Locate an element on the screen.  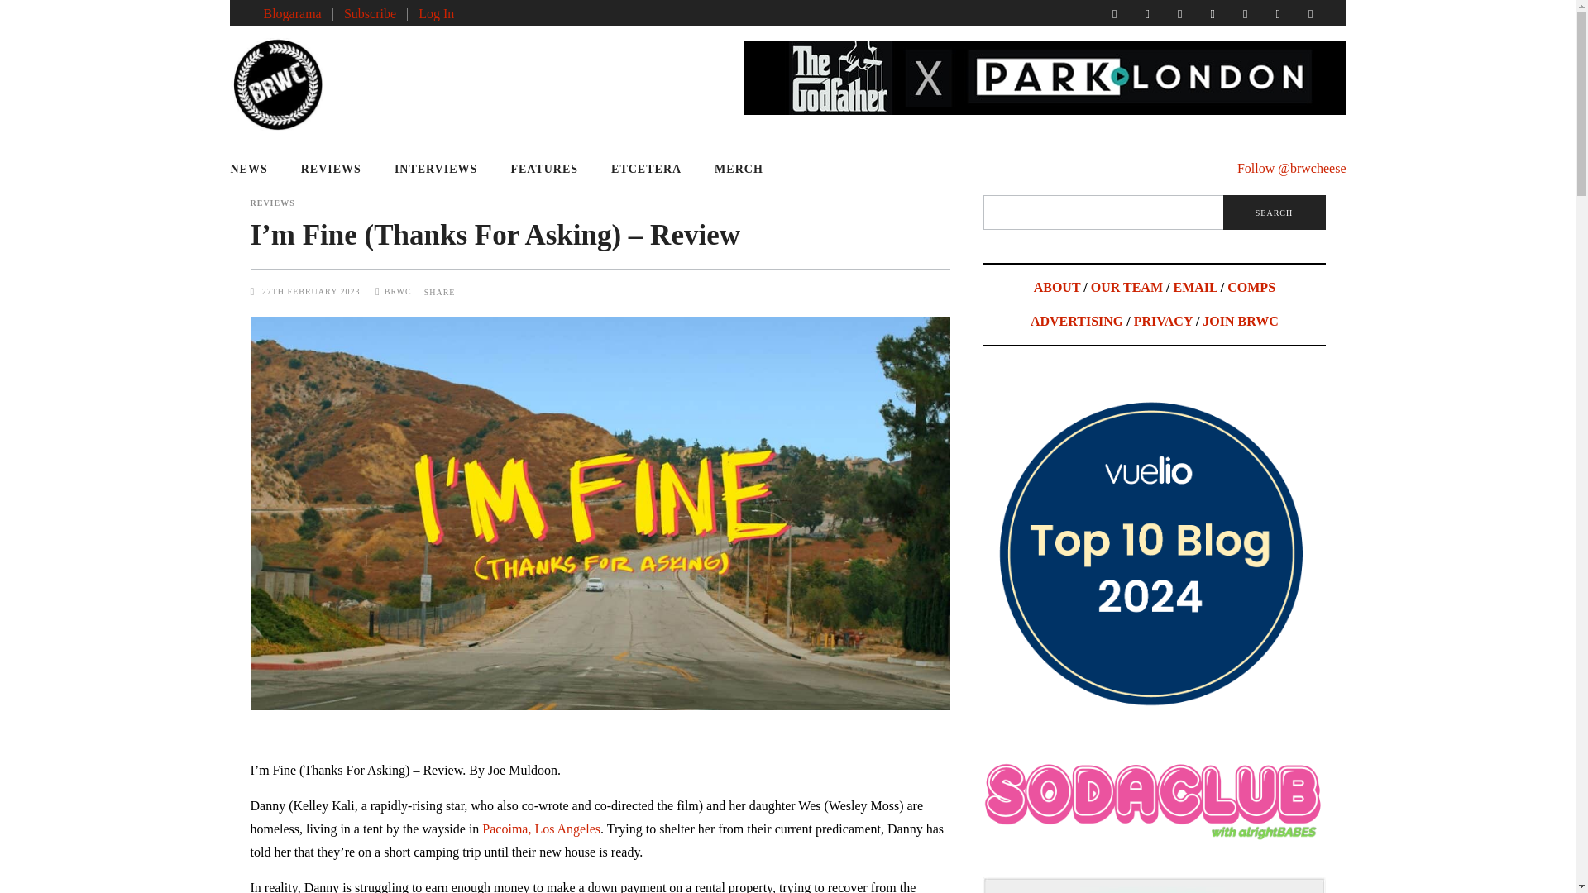
INTERVIEWS is located at coordinates (435, 169).